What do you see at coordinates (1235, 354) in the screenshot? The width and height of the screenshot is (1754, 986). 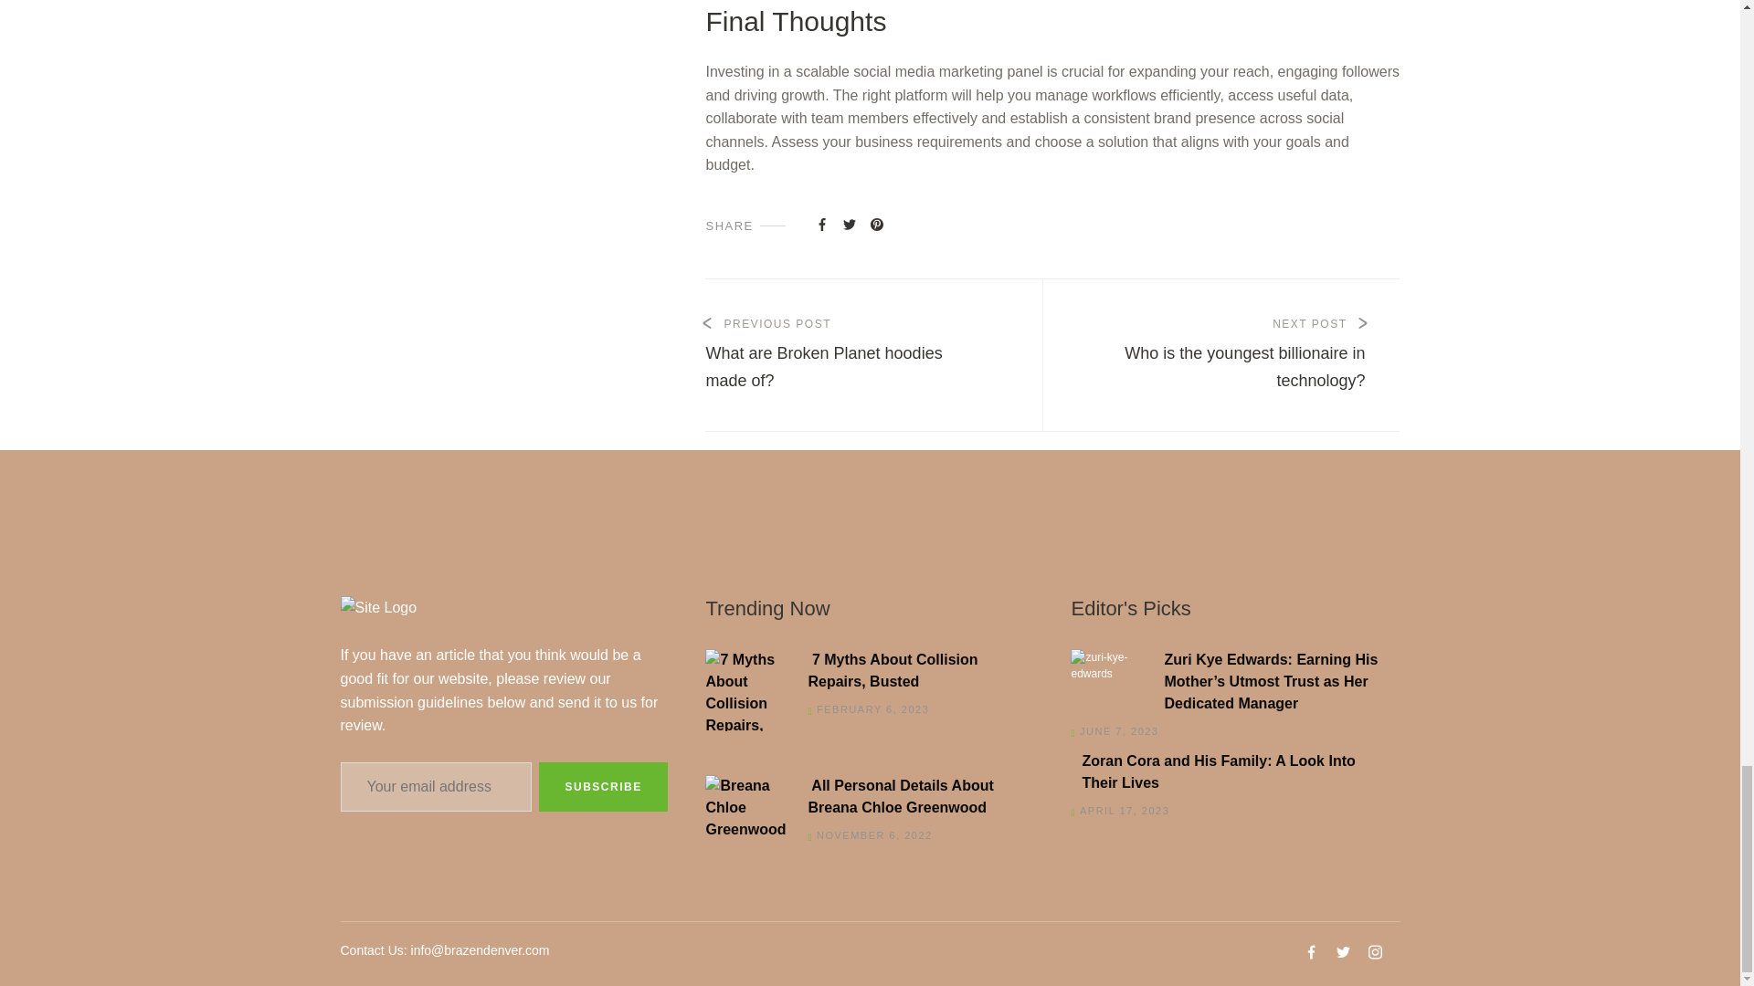 I see `The Best Social Media Marketing Panel for Businesses` at bounding box center [1235, 354].